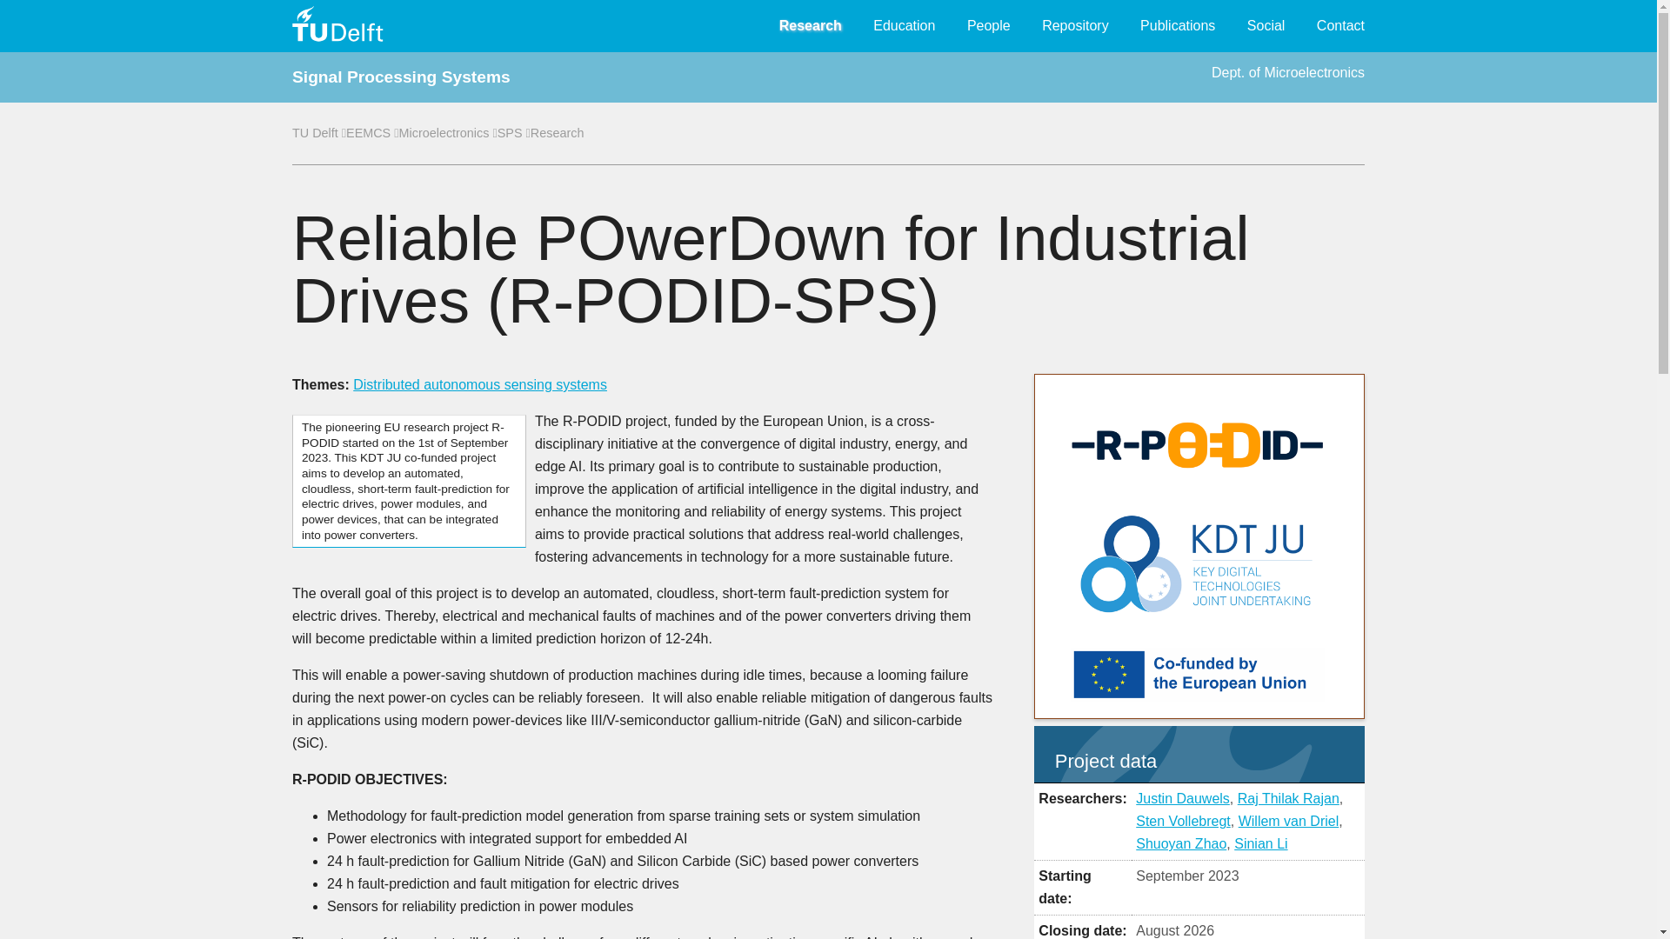 The image size is (1670, 939). What do you see at coordinates (1183, 821) in the screenshot?
I see `Sten Vollebregt` at bounding box center [1183, 821].